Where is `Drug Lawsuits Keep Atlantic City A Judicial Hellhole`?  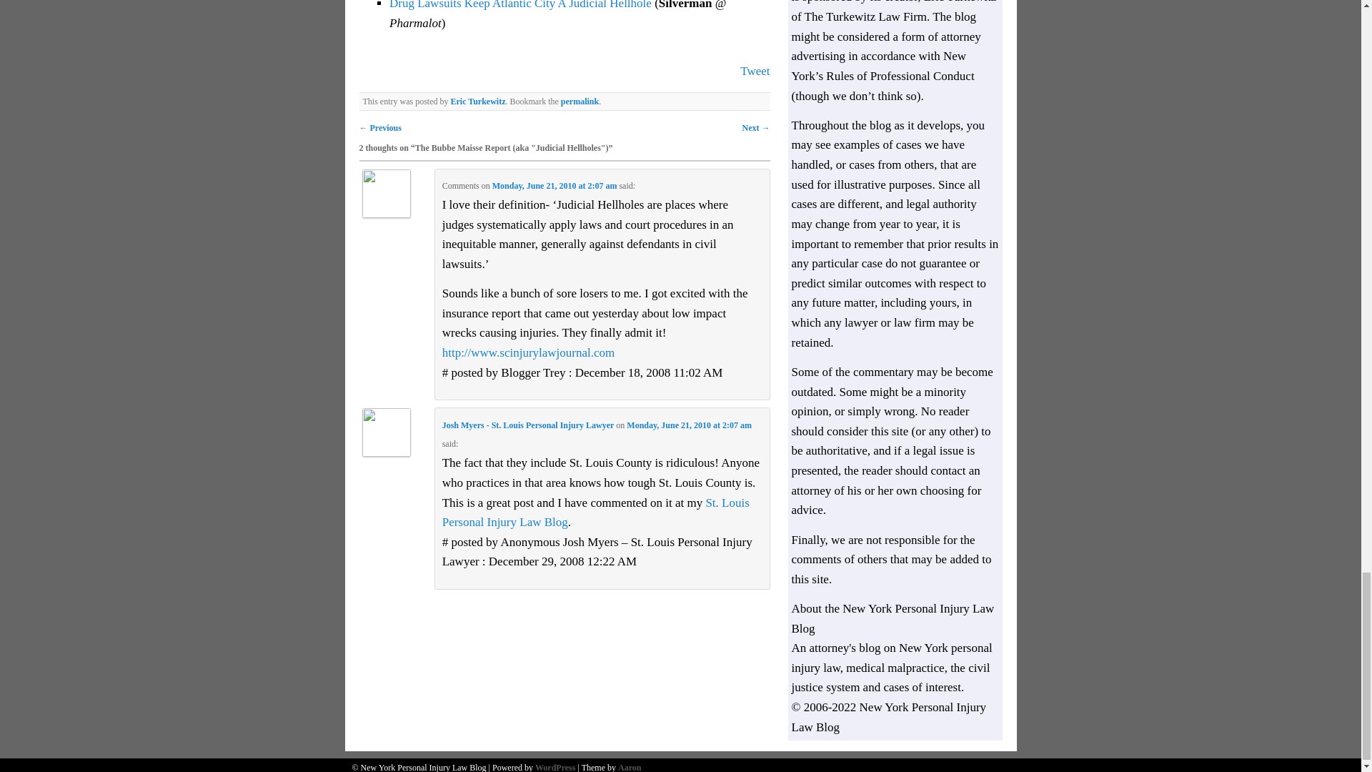
Drug Lawsuits Keep Atlantic City A Judicial Hellhole is located at coordinates (522, 5).